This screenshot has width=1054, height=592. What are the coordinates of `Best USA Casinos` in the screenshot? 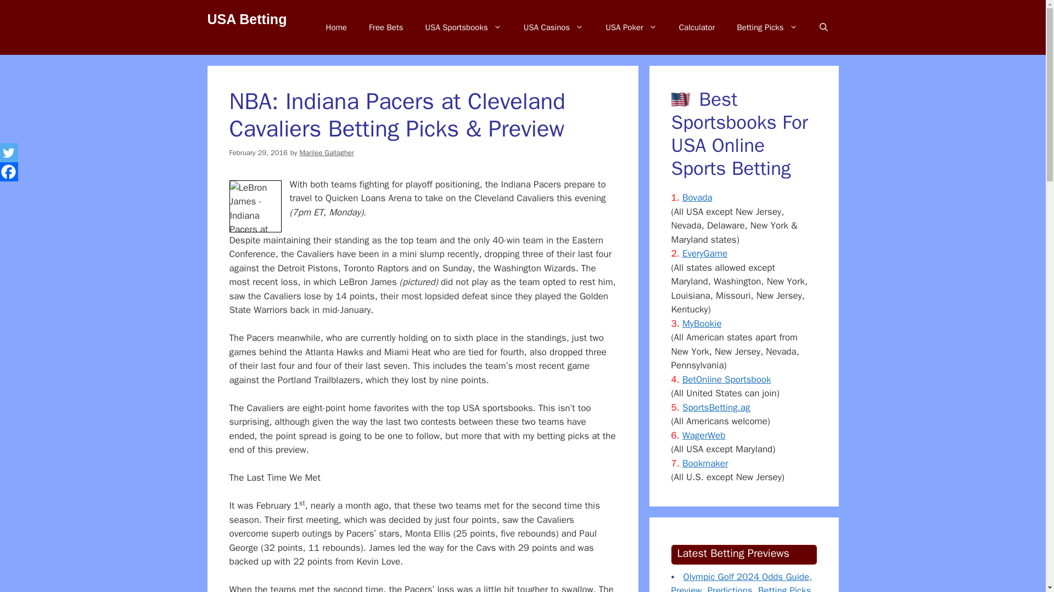 It's located at (553, 27).